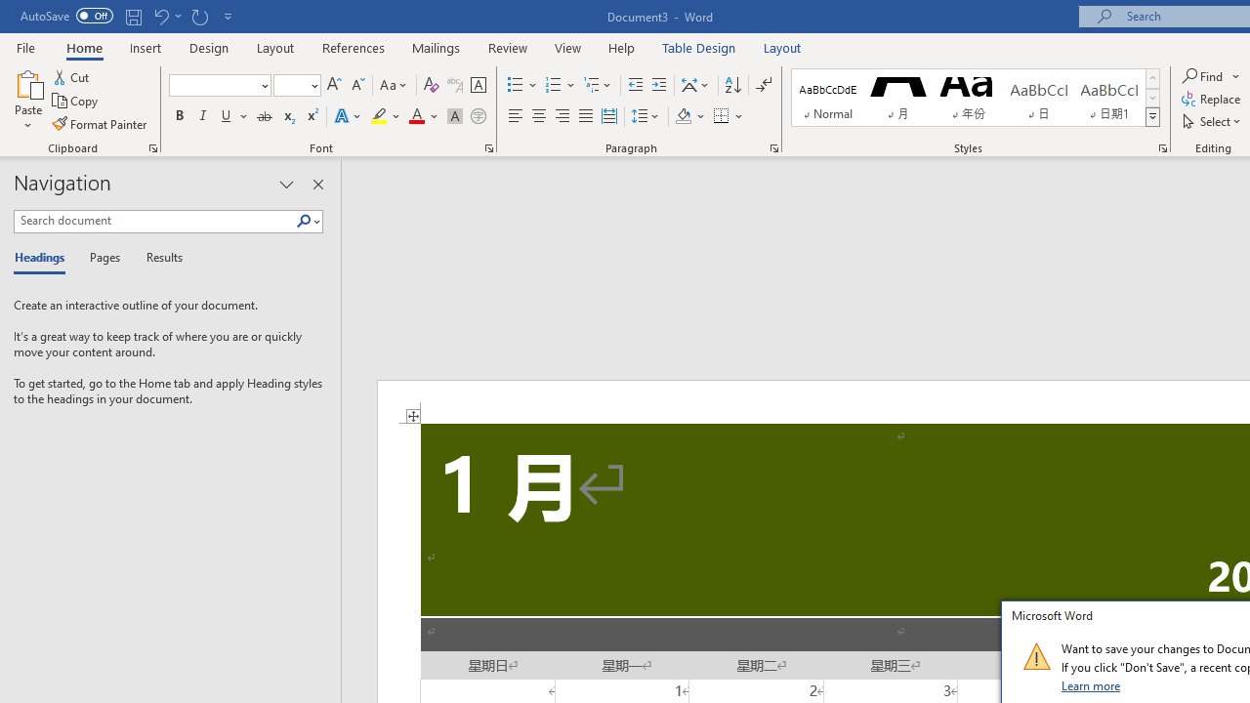 The image size is (1250, 703). Describe the element at coordinates (976, 98) in the screenshot. I see `AutomationID: QuickStylesGallery` at that location.